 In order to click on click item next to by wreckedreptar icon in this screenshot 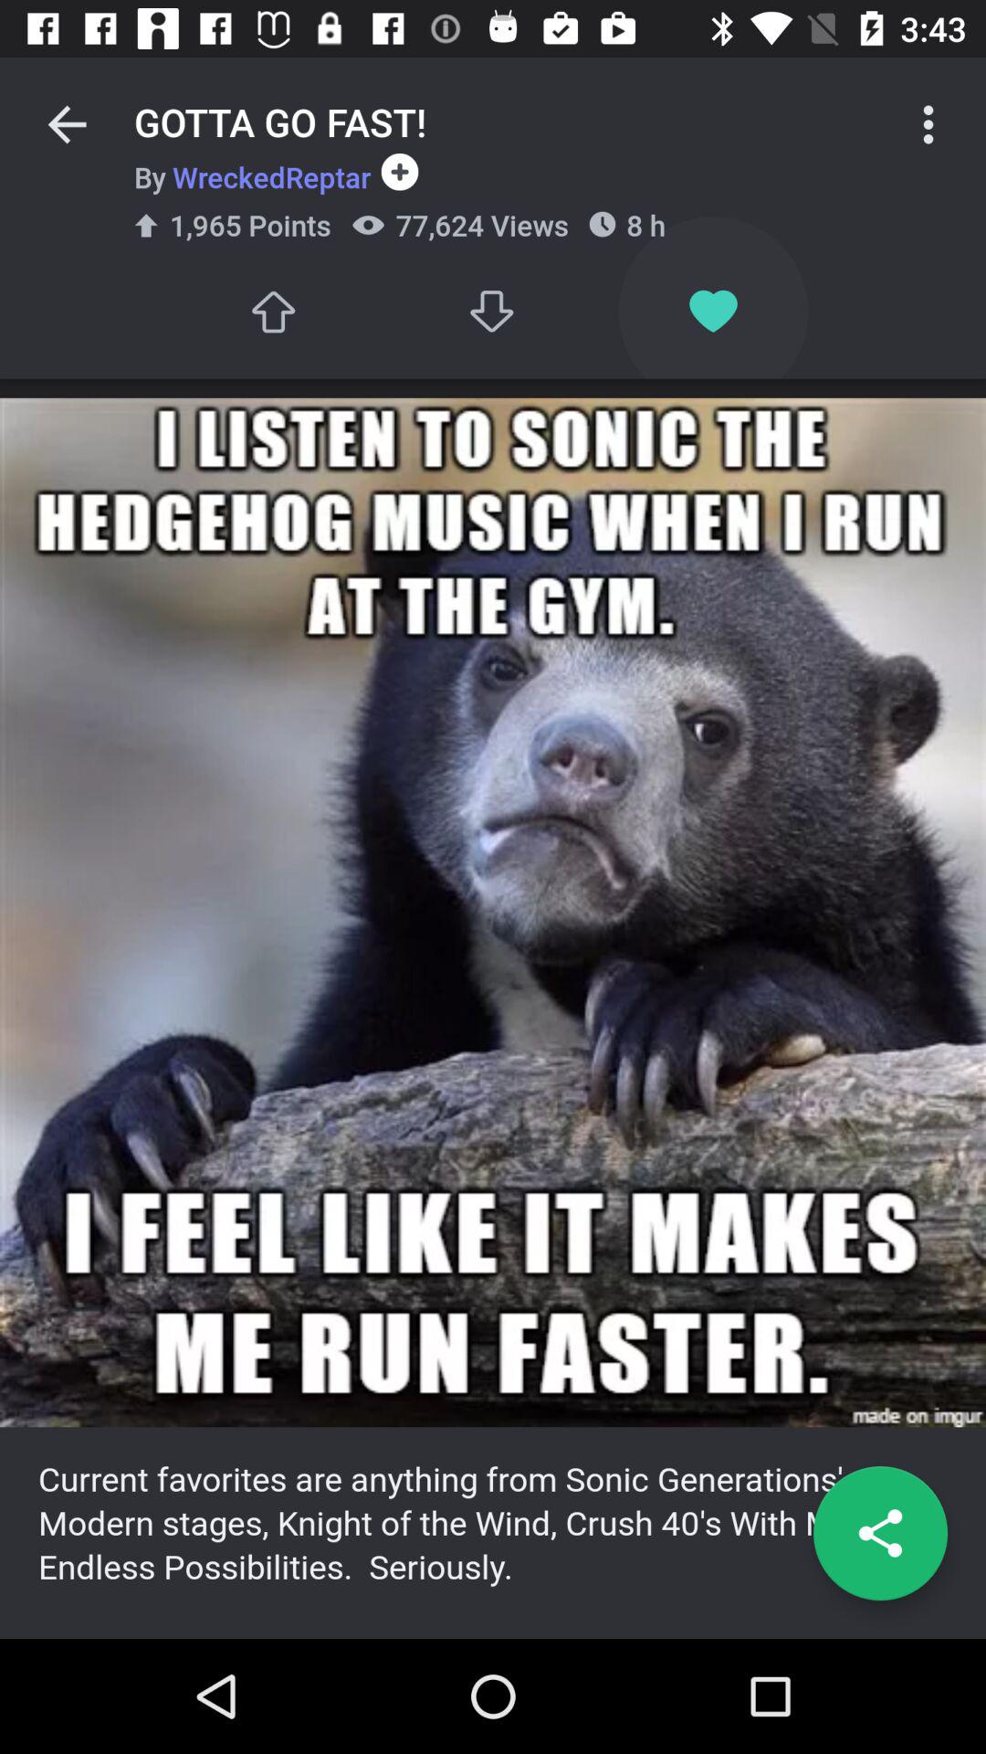, I will do `click(394, 172)`.